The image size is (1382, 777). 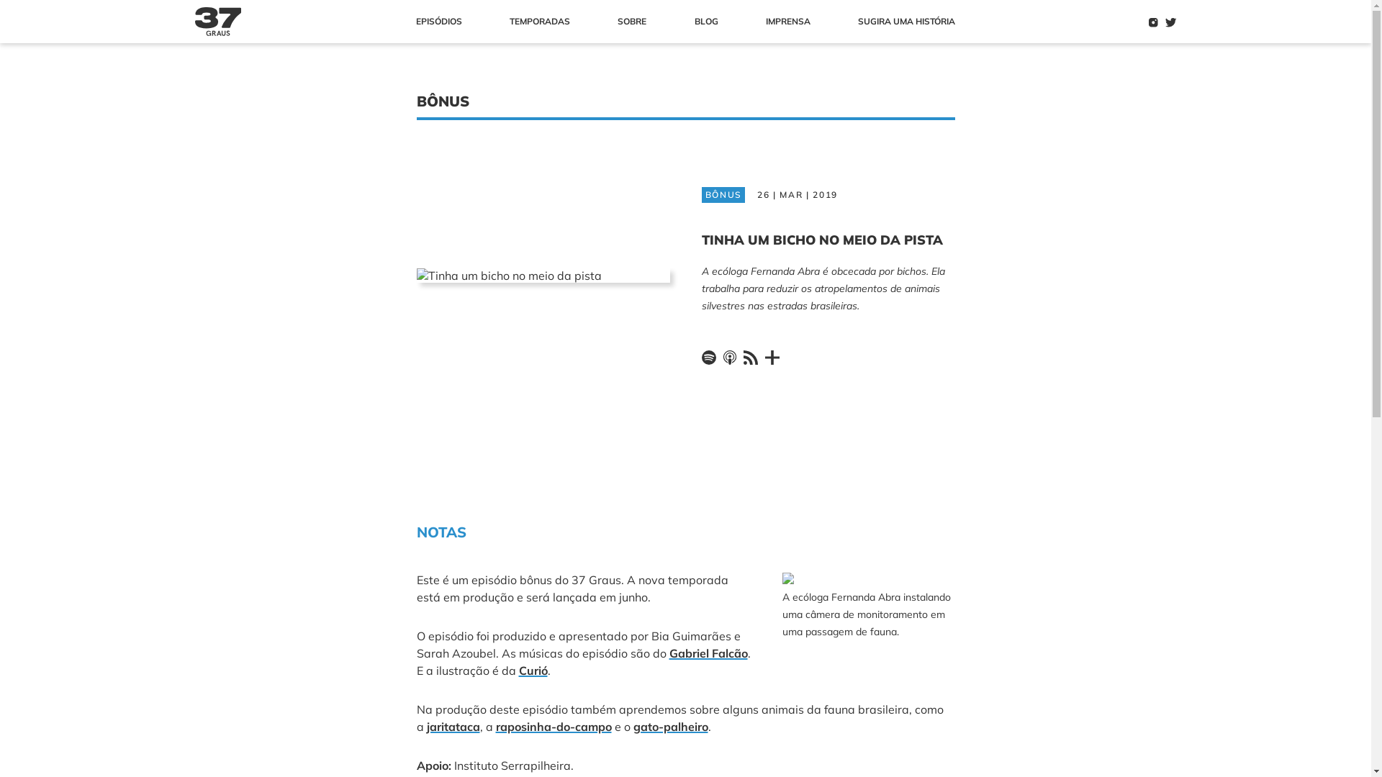 I want to click on BLOG, so click(x=706, y=22).